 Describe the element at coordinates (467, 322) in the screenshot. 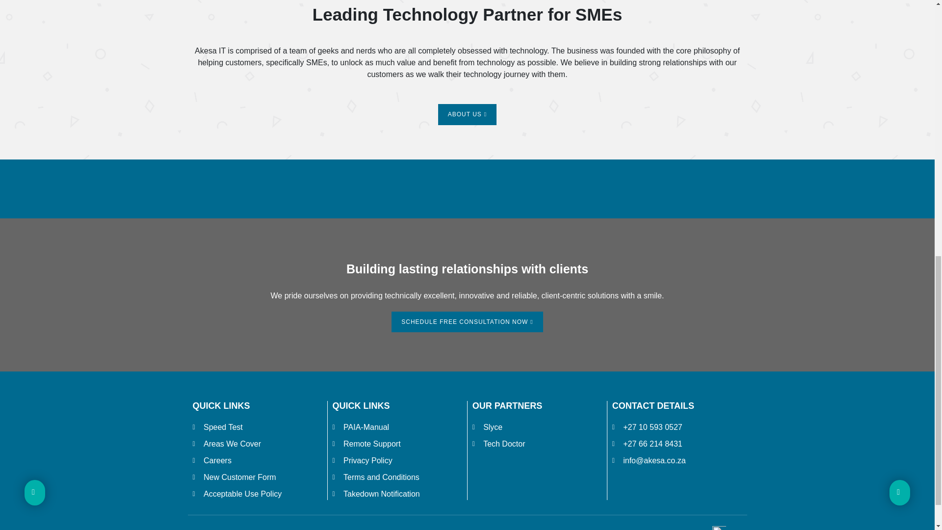

I see `Learn More About Our Services` at that location.